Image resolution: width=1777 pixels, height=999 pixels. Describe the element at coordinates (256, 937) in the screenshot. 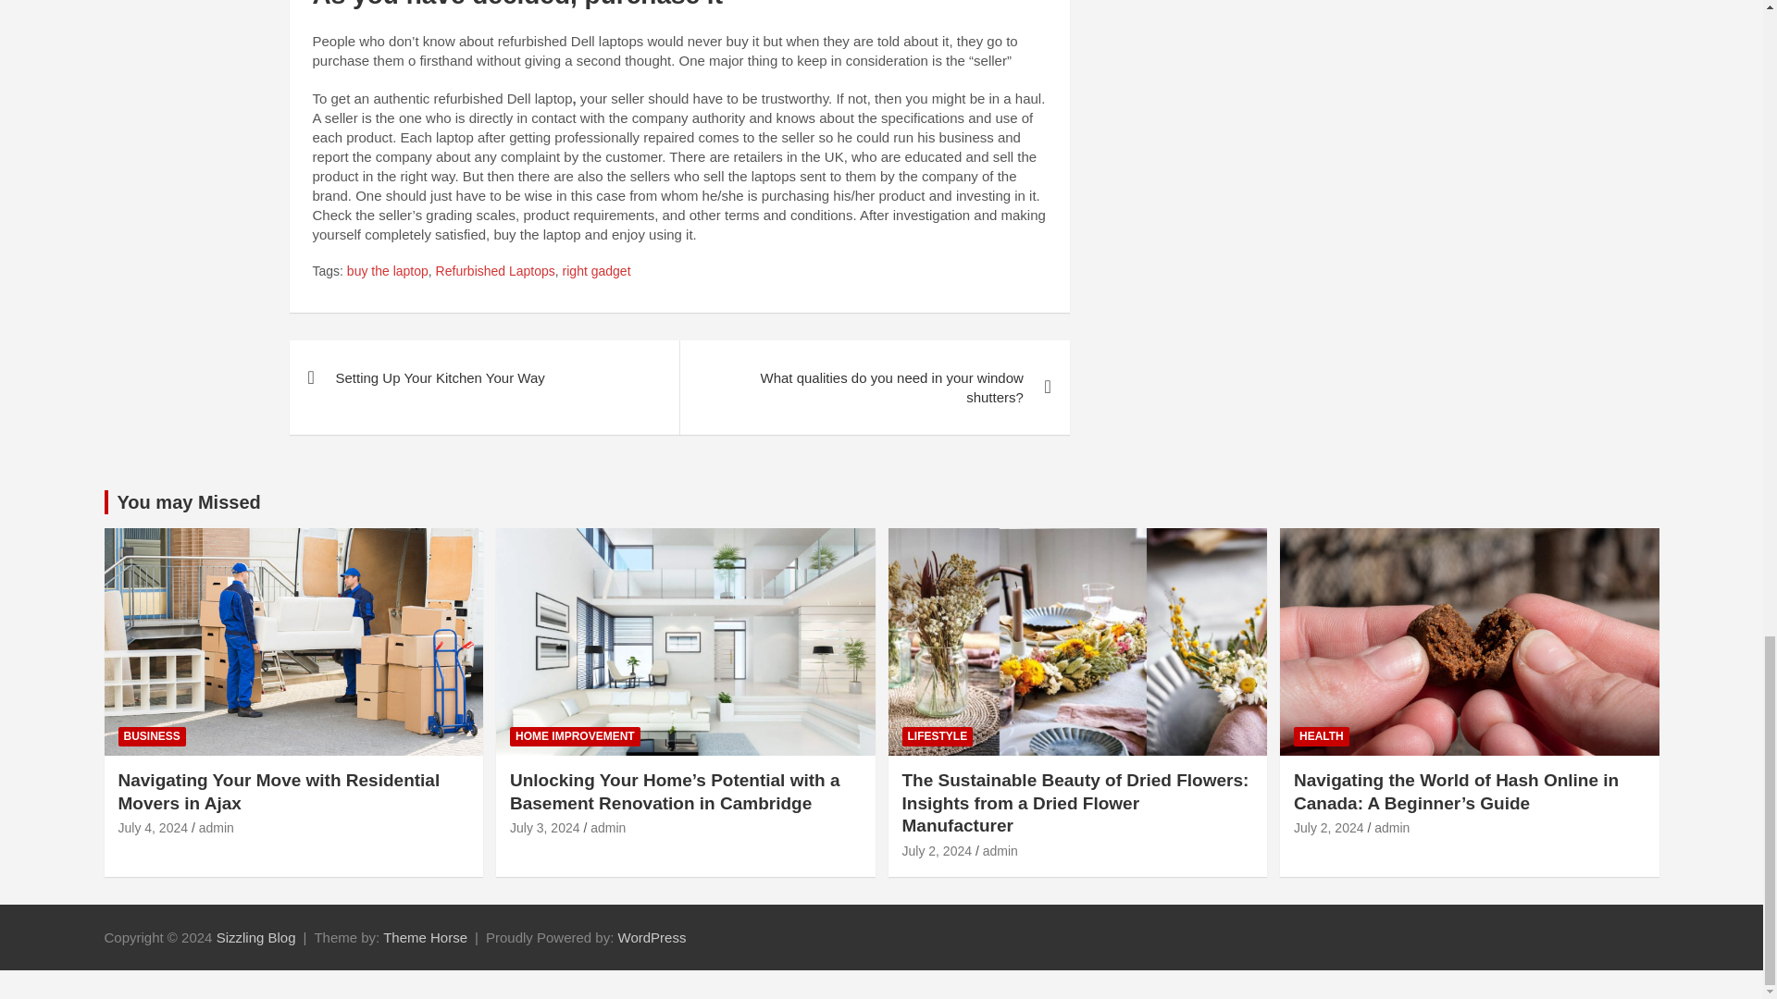

I see `Sizzling Blog` at that location.